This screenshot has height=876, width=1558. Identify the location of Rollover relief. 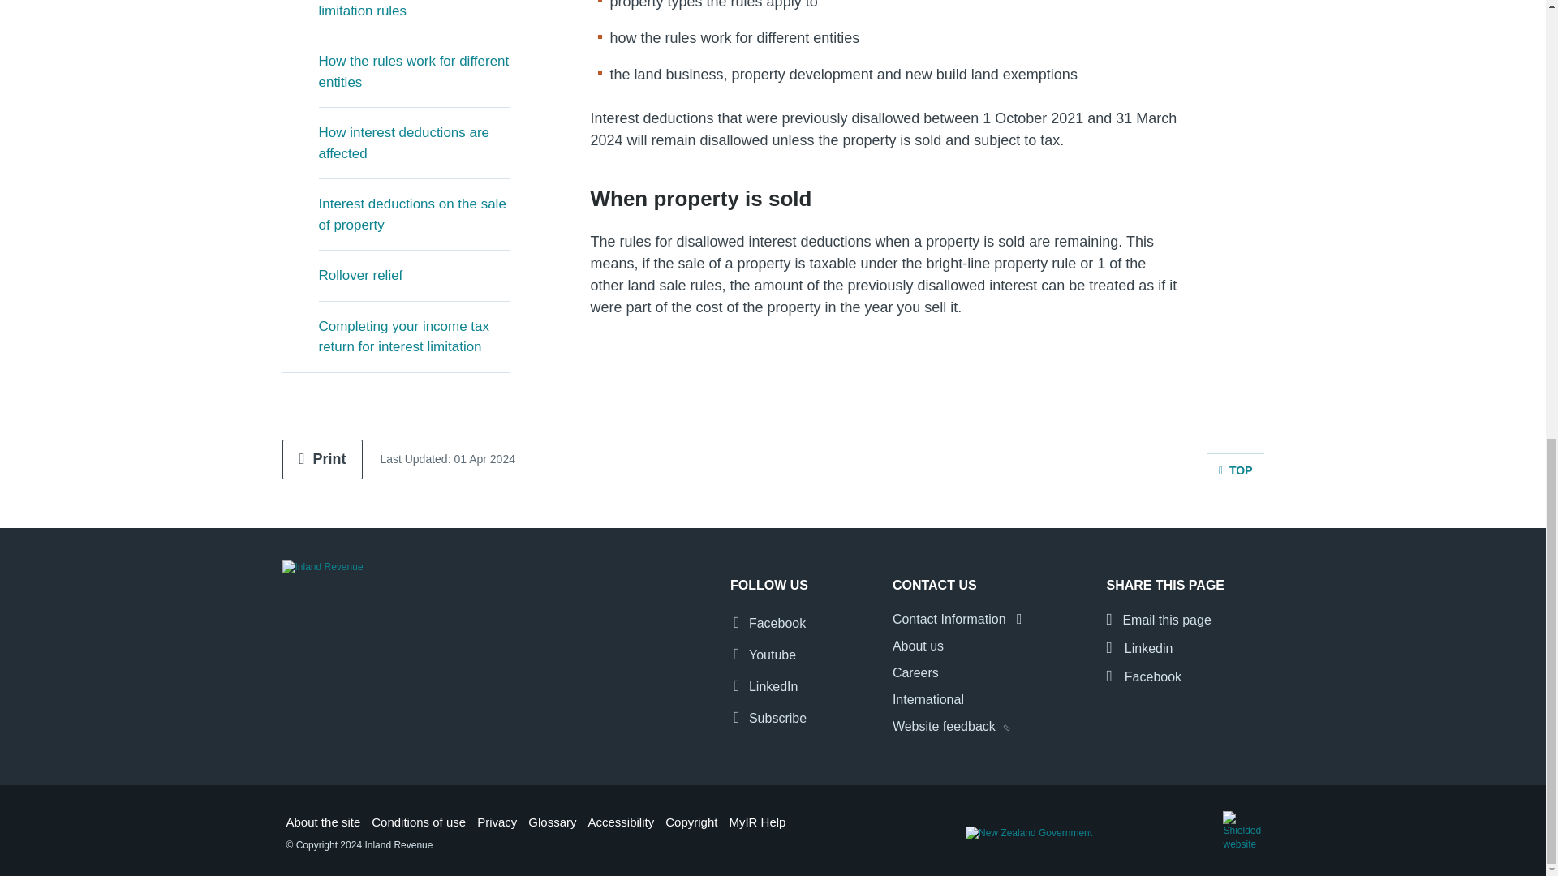
(413, 276).